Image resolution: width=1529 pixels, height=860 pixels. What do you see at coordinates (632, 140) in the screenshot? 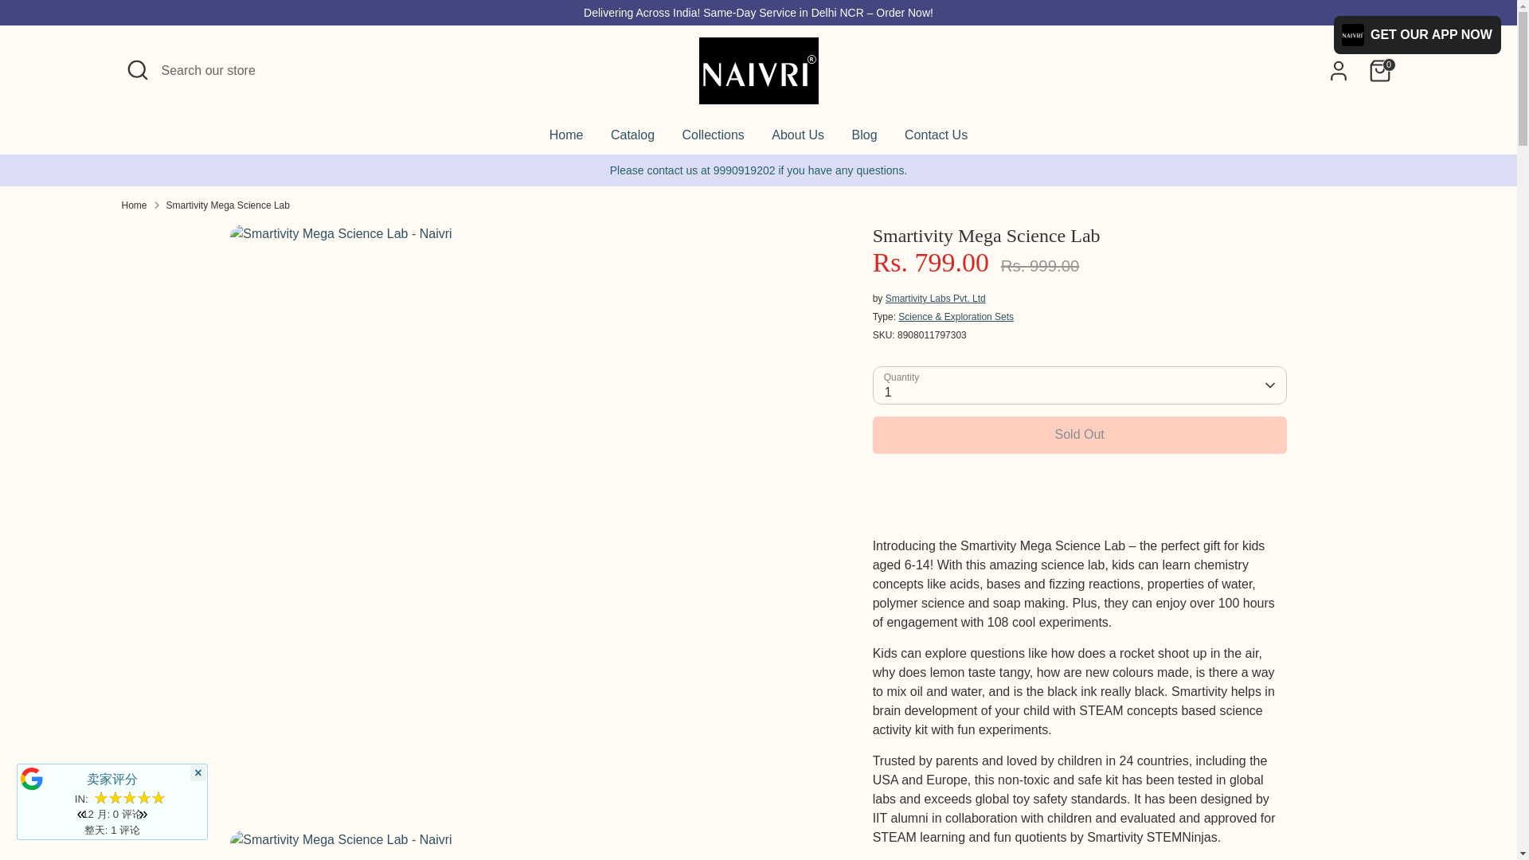
I see `Catalog` at bounding box center [632, 140].